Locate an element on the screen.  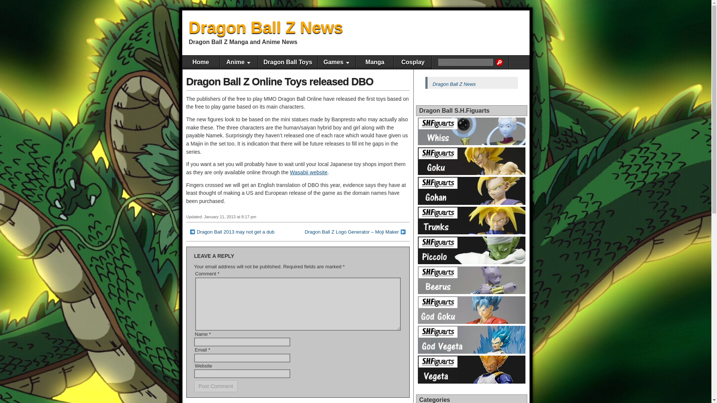
Wasabii is located at coordinates (308, 172).